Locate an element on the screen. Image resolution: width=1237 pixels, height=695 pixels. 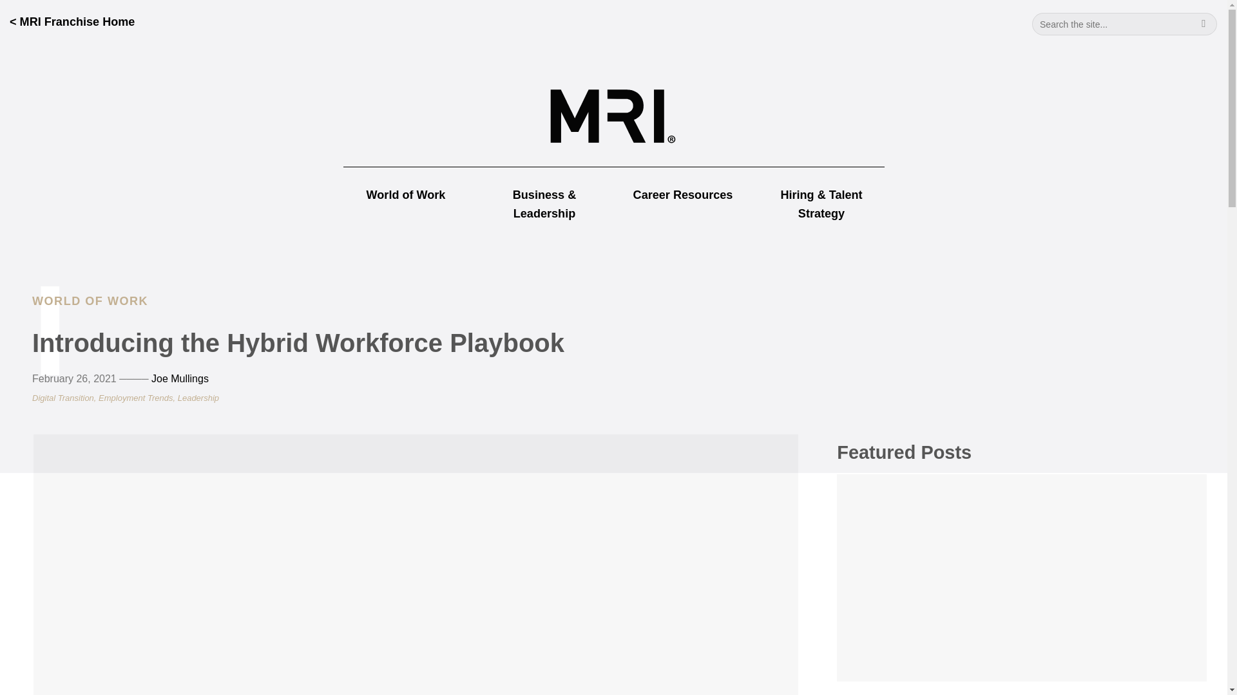
Employment Trends is located at coordinates (135, 398).